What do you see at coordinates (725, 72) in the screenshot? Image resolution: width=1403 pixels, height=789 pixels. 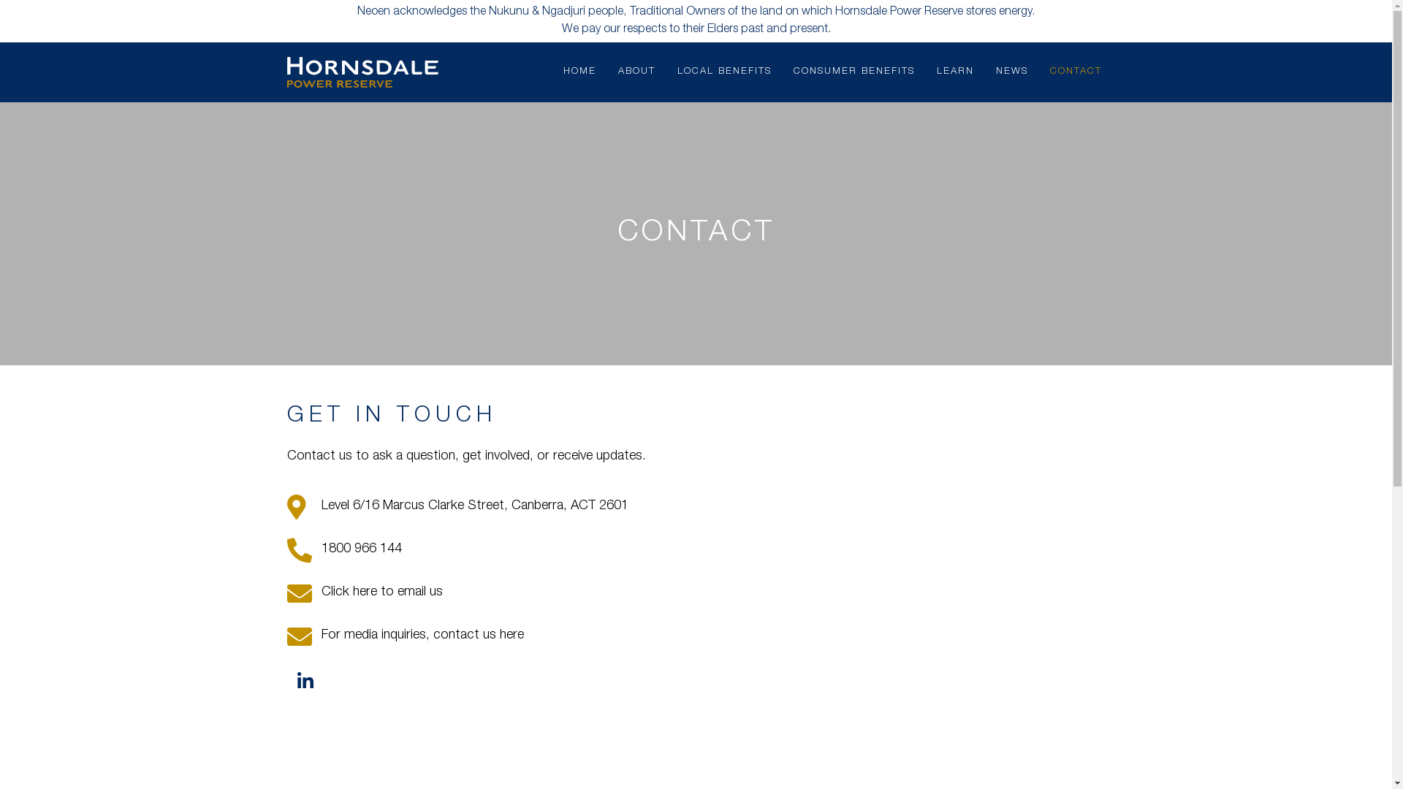 I see `LOCAL BENEFITS` at bounding box center [725, 72].